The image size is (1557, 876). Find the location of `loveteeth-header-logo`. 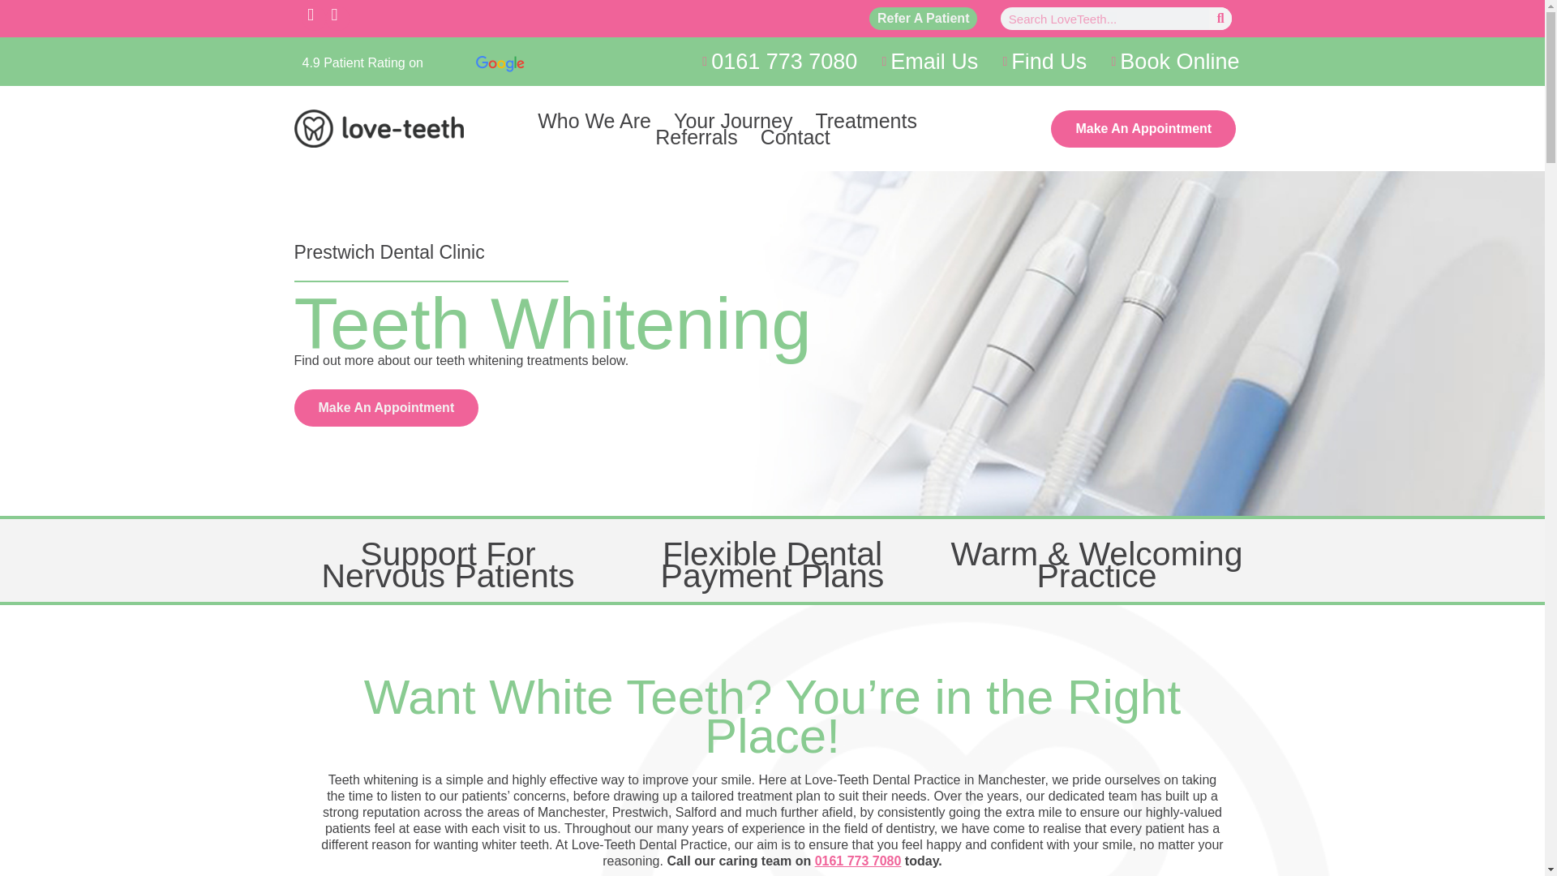

loveteeth-header-logo is located at coordinates (379, 128).